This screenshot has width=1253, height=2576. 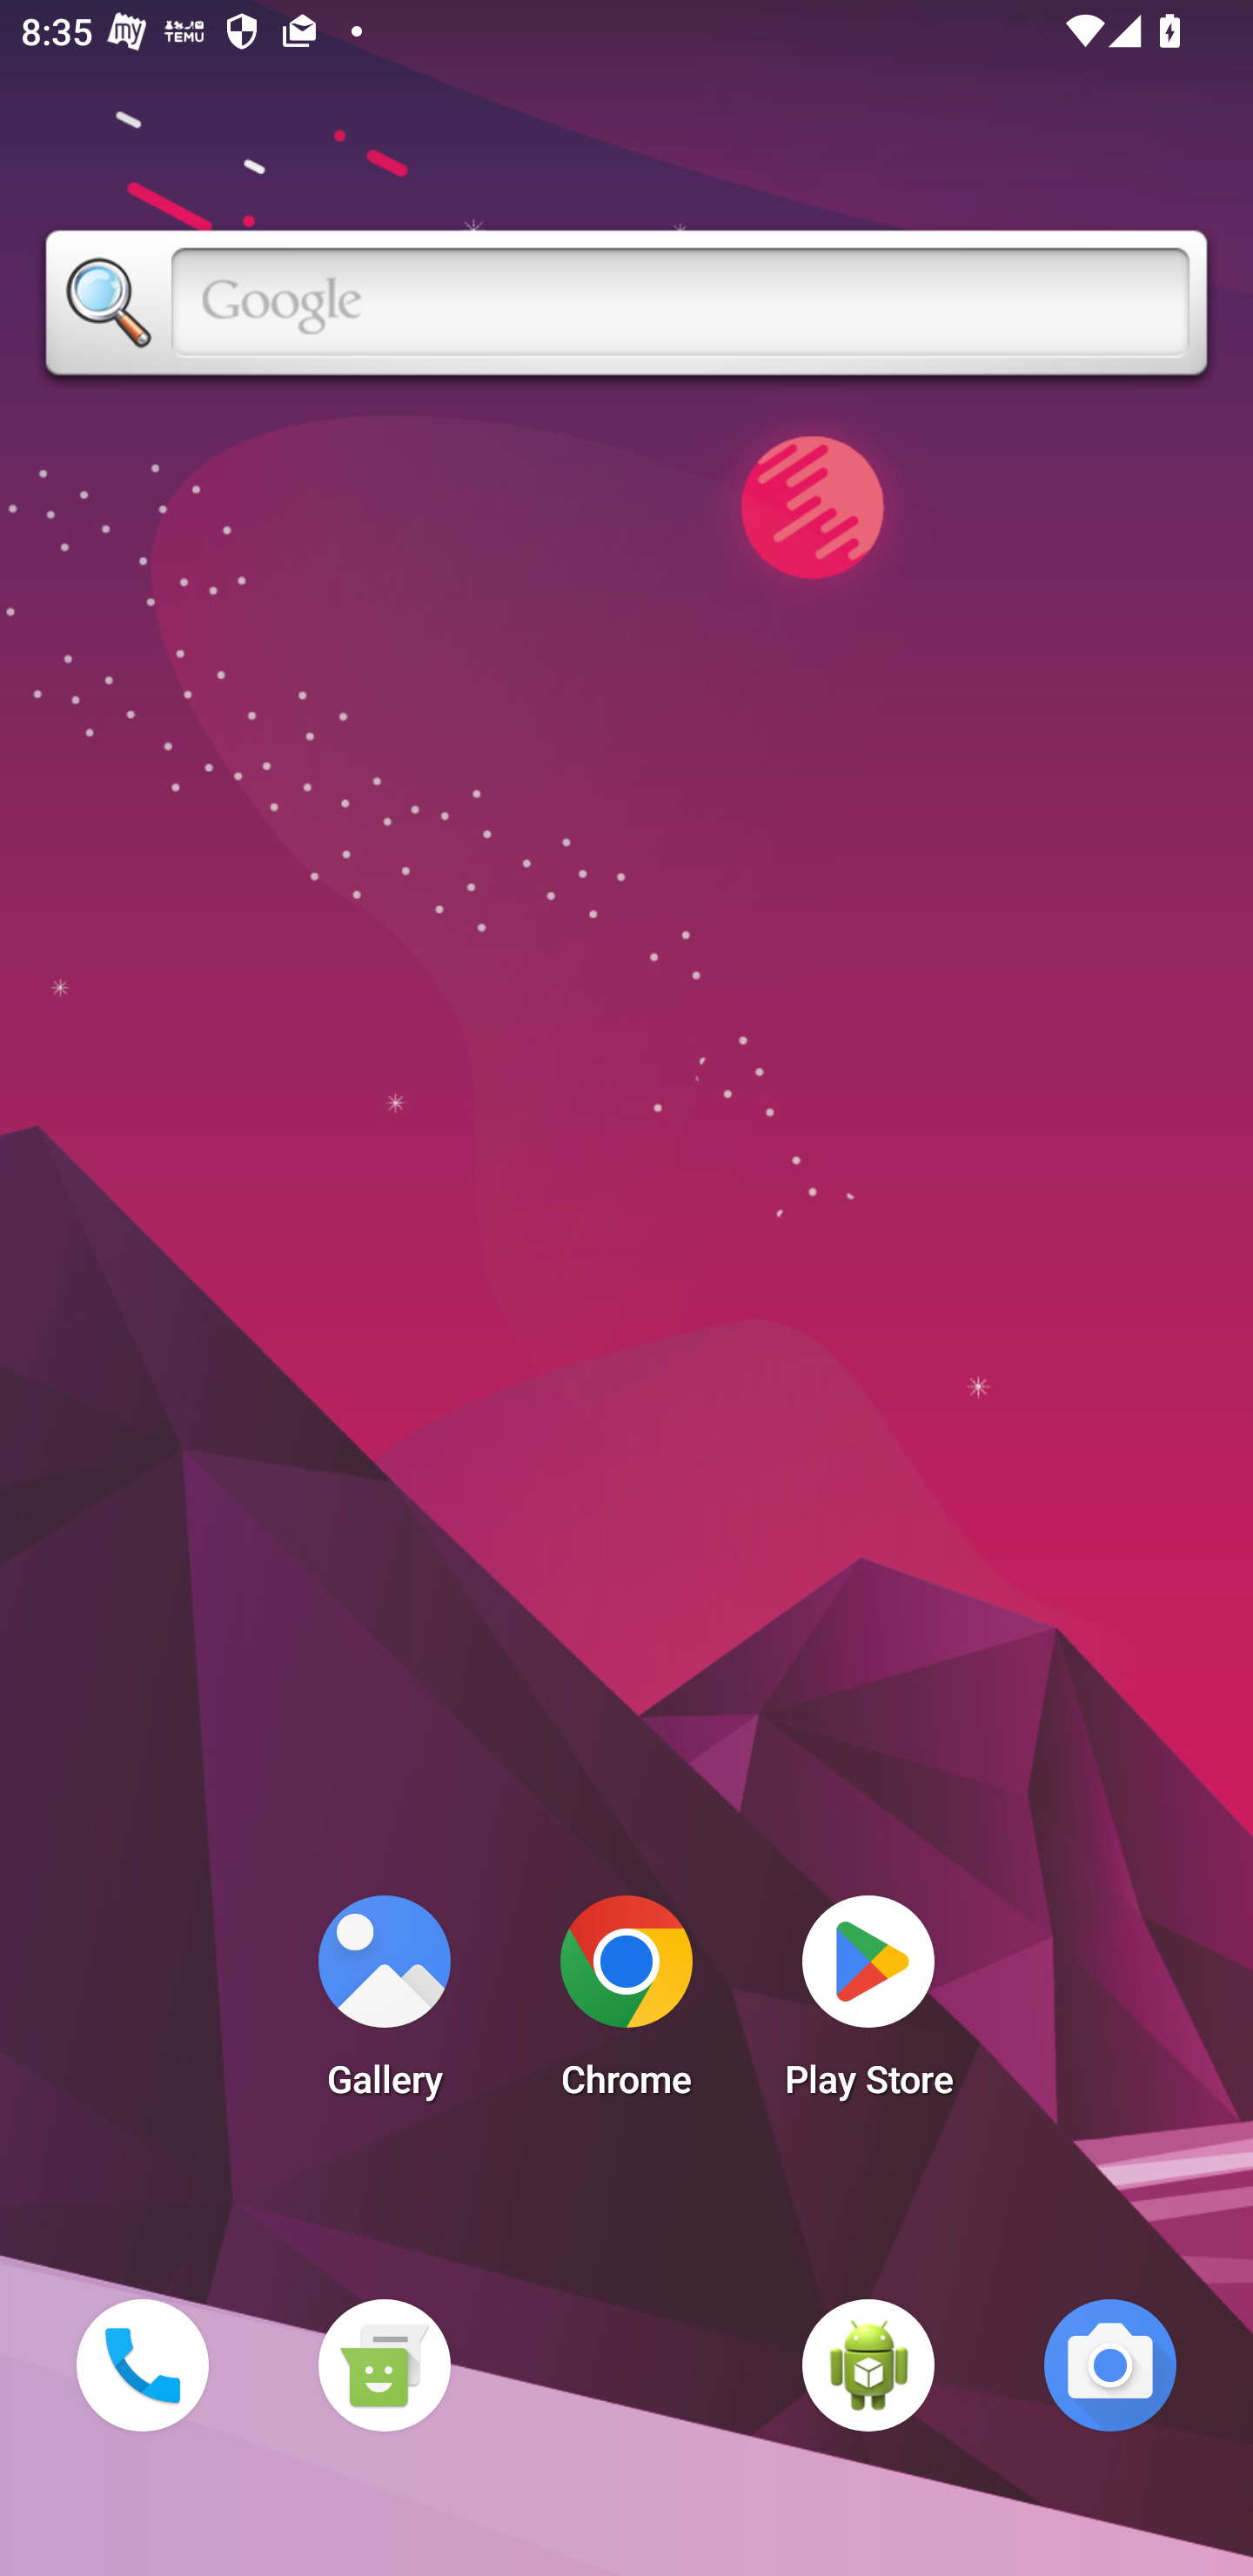 I want to click on Gallery, so click(x=384, y=2005).